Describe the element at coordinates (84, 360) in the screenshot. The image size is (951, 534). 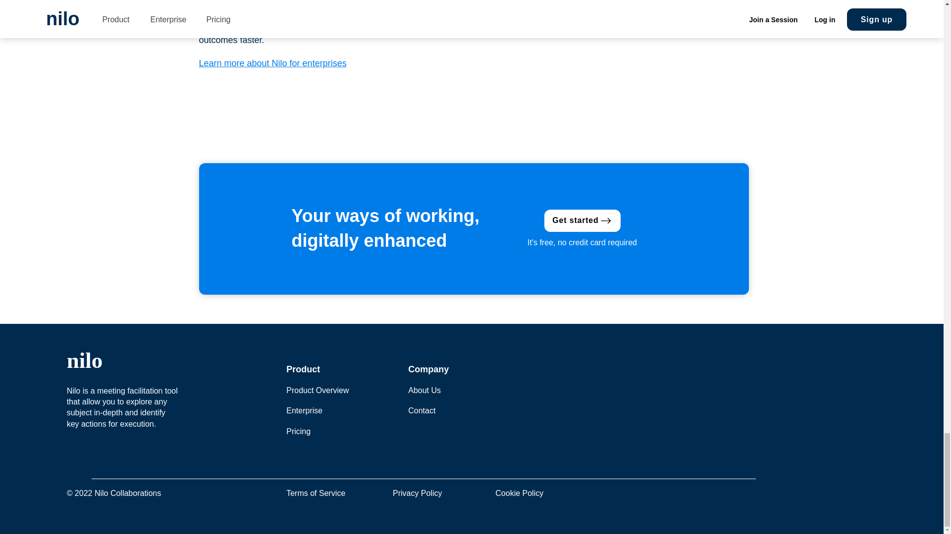
I see `nilo` at that location.